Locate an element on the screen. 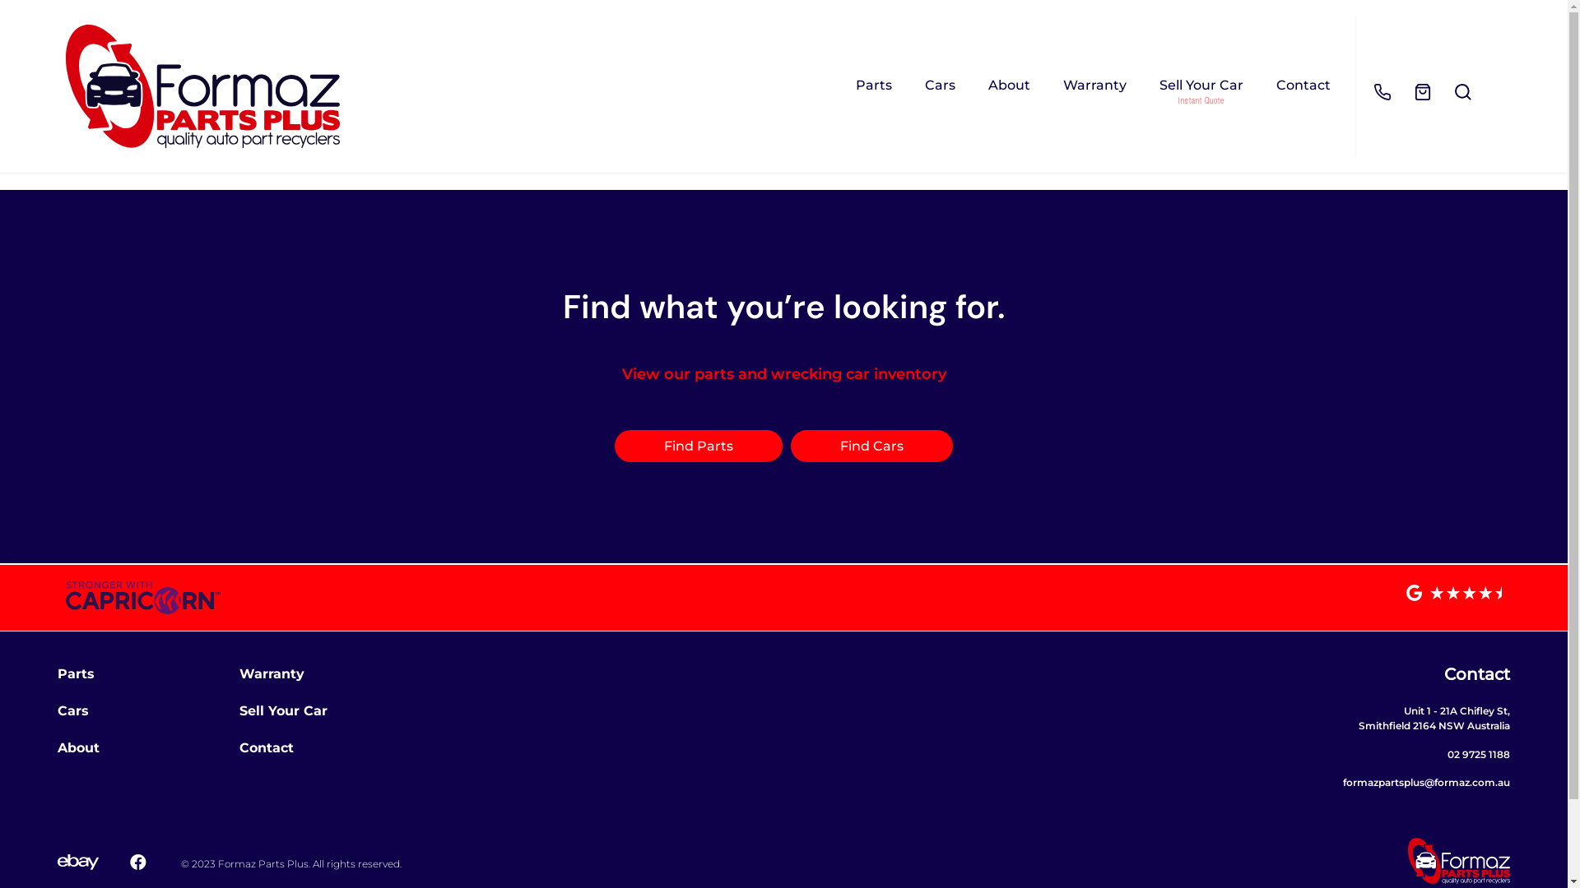 The width and height of the screenshot is (1580, 888). Find Cars is located at coordinates (872, 446).